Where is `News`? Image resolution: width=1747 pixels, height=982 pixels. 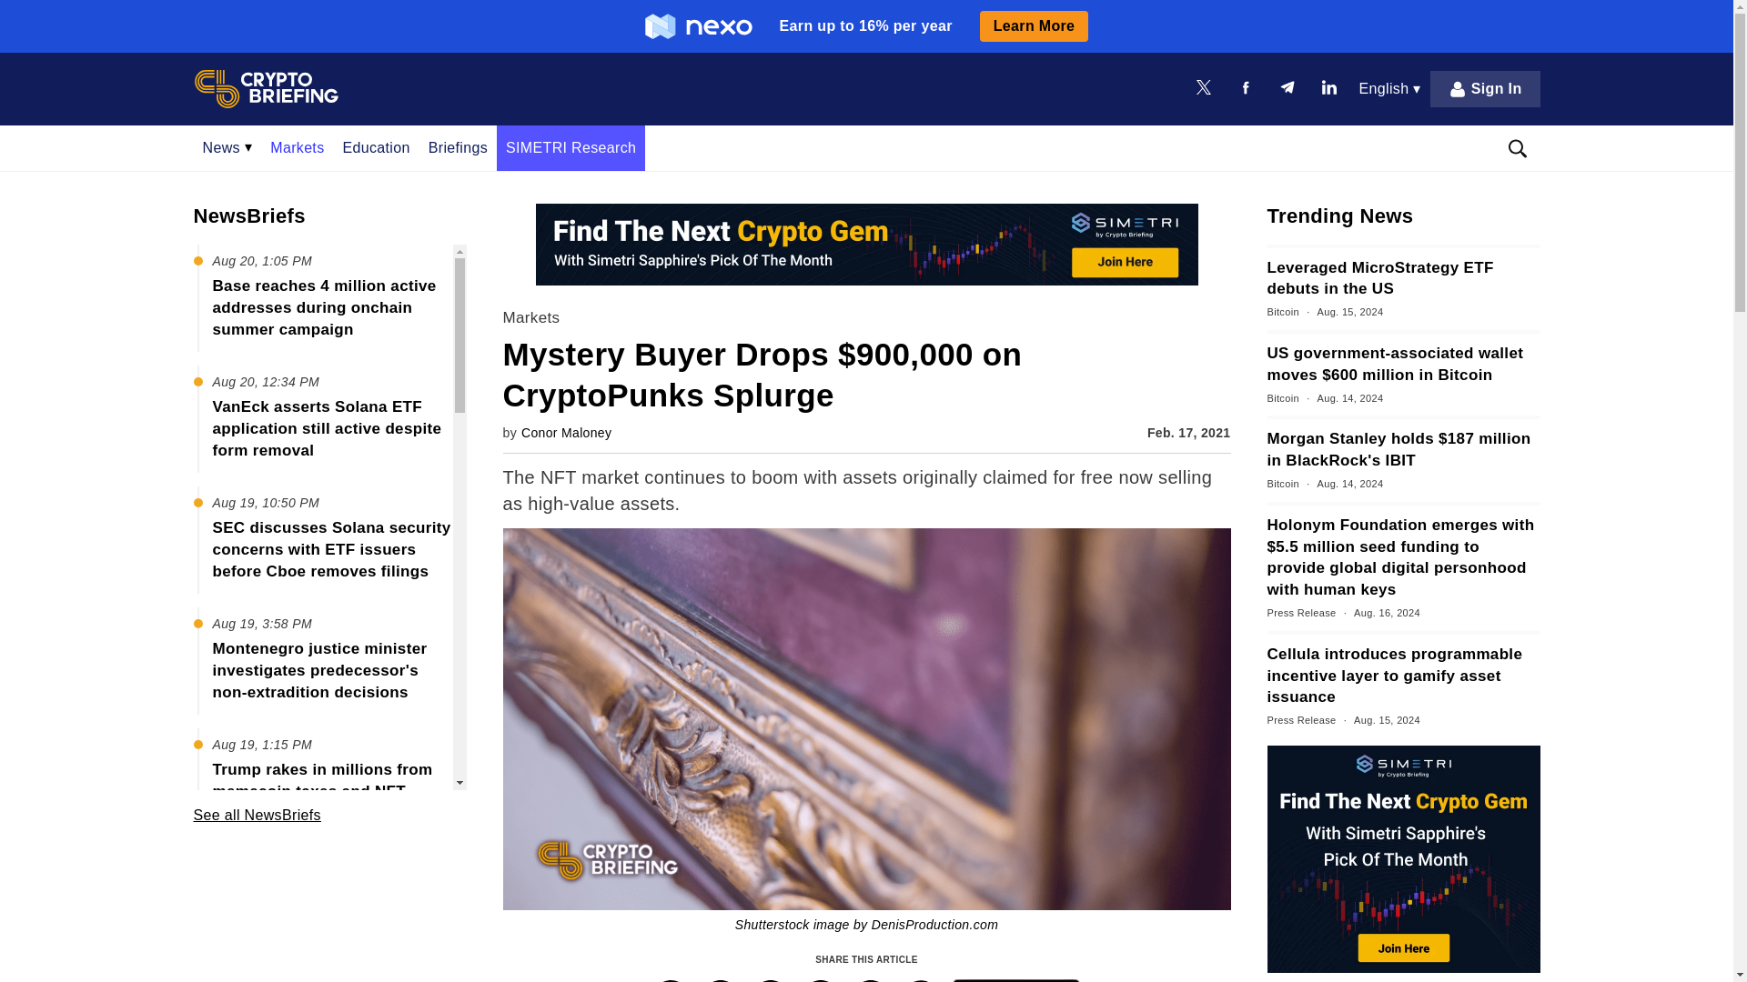
News is located at coordinates (227, 147).